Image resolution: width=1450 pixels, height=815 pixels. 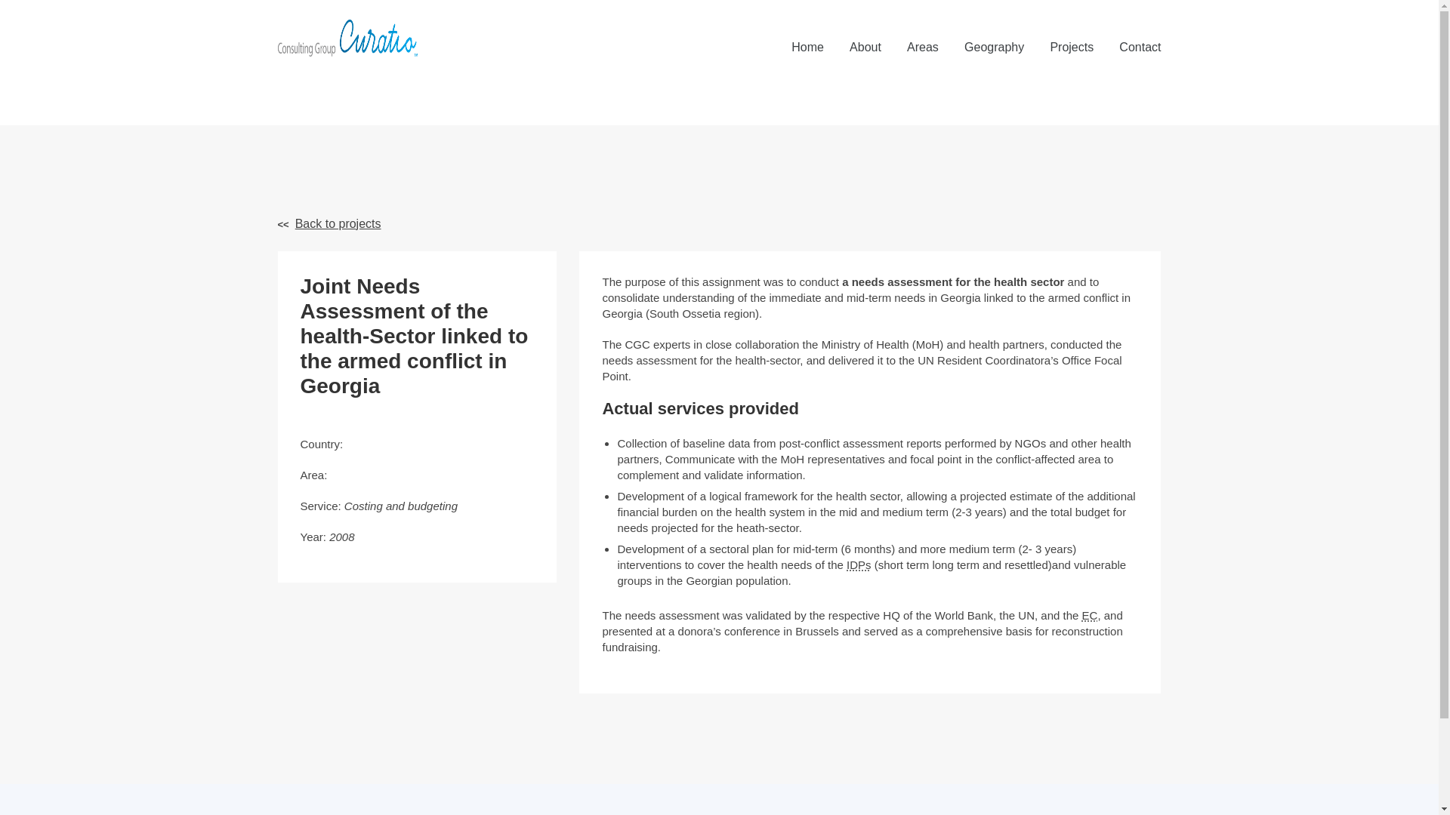 I want to click on Internally Displaced Person, so click(x=859, y=564).